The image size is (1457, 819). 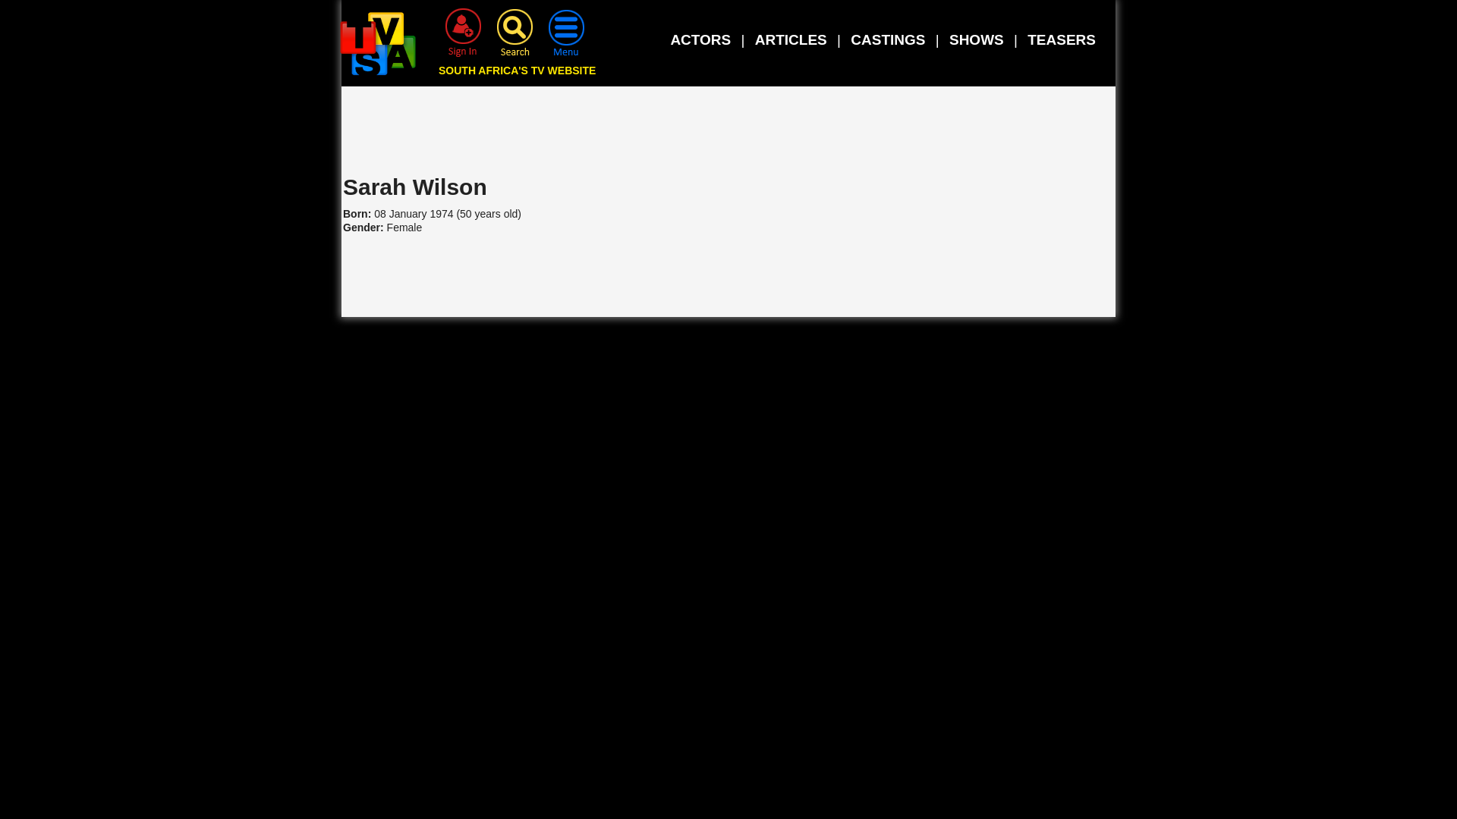 What do you see at coordinates (1061, 39) in the screenshot?
I see `TEASERS` at bounding box center [1061, 39].